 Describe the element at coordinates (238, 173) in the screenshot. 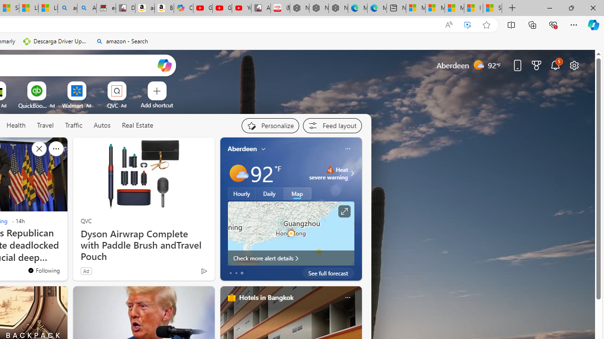

I see `Mostly sunny` at that location.